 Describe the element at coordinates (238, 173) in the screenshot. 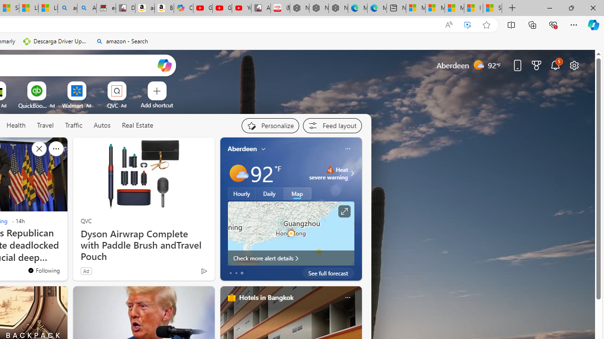

I see `Mostly sunny` at that location.